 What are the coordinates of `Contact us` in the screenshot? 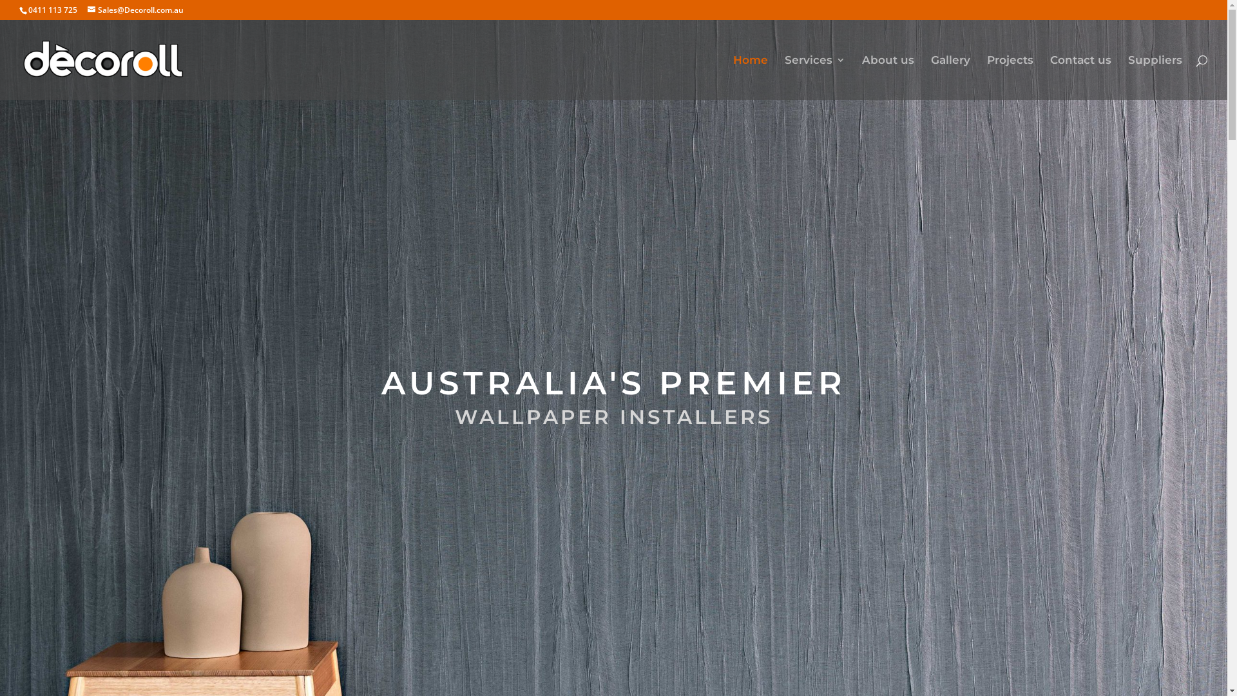 It's located at (1081, 77).